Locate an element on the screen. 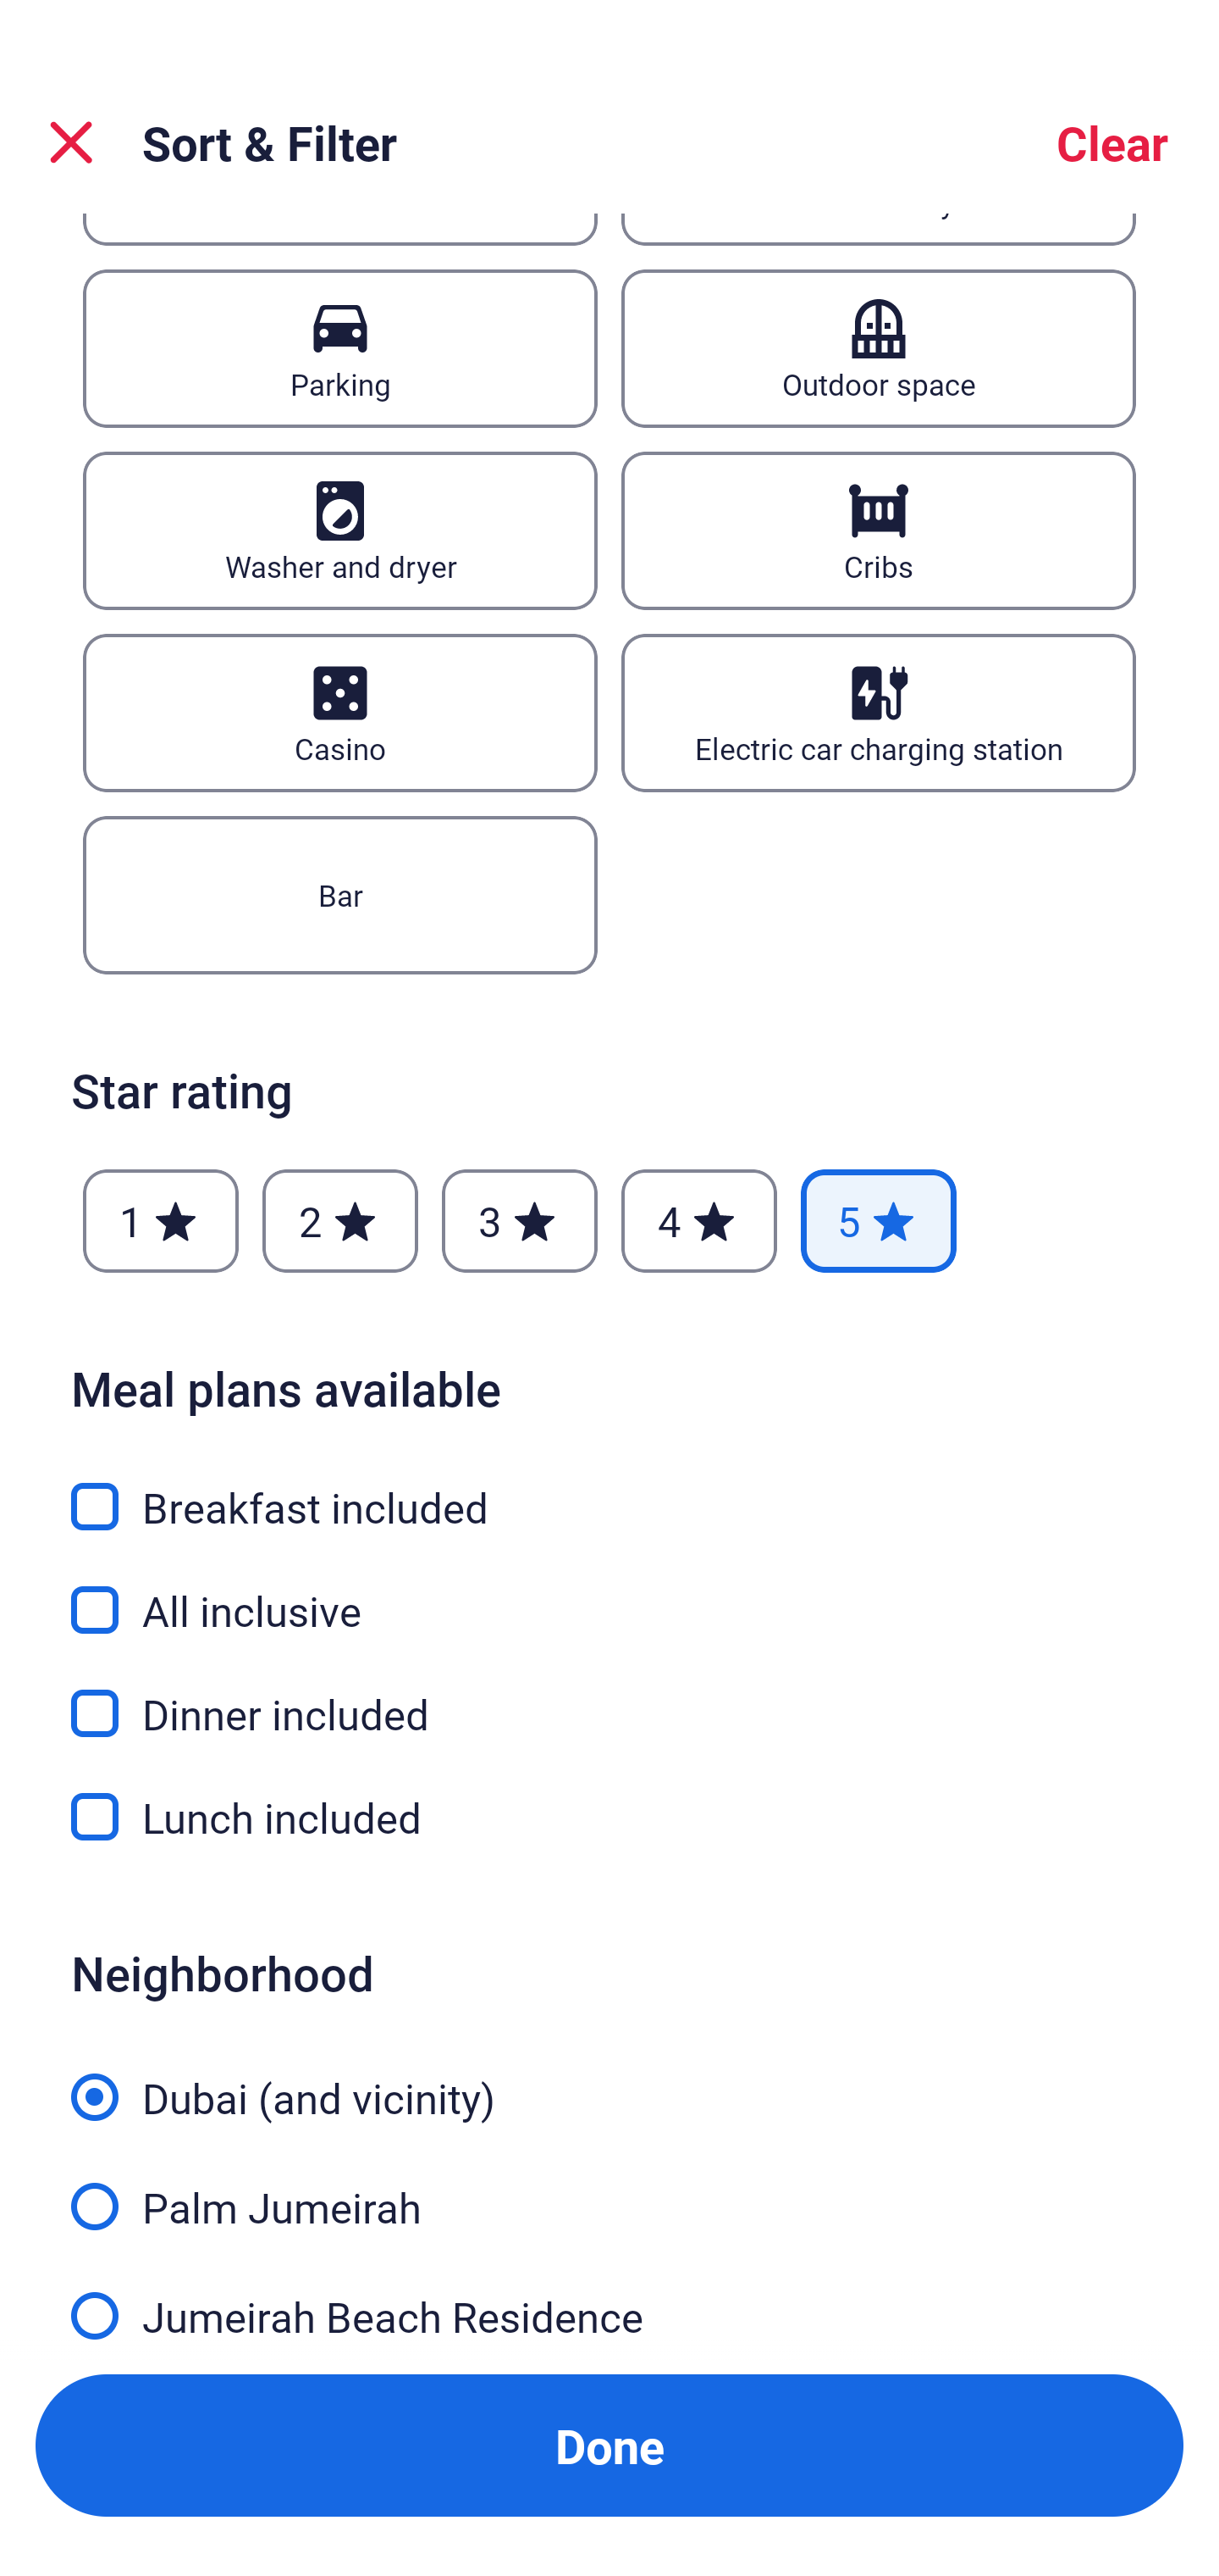 This screenshot has width=1219, height=2576. Parking is located at coordinates (339, 349).